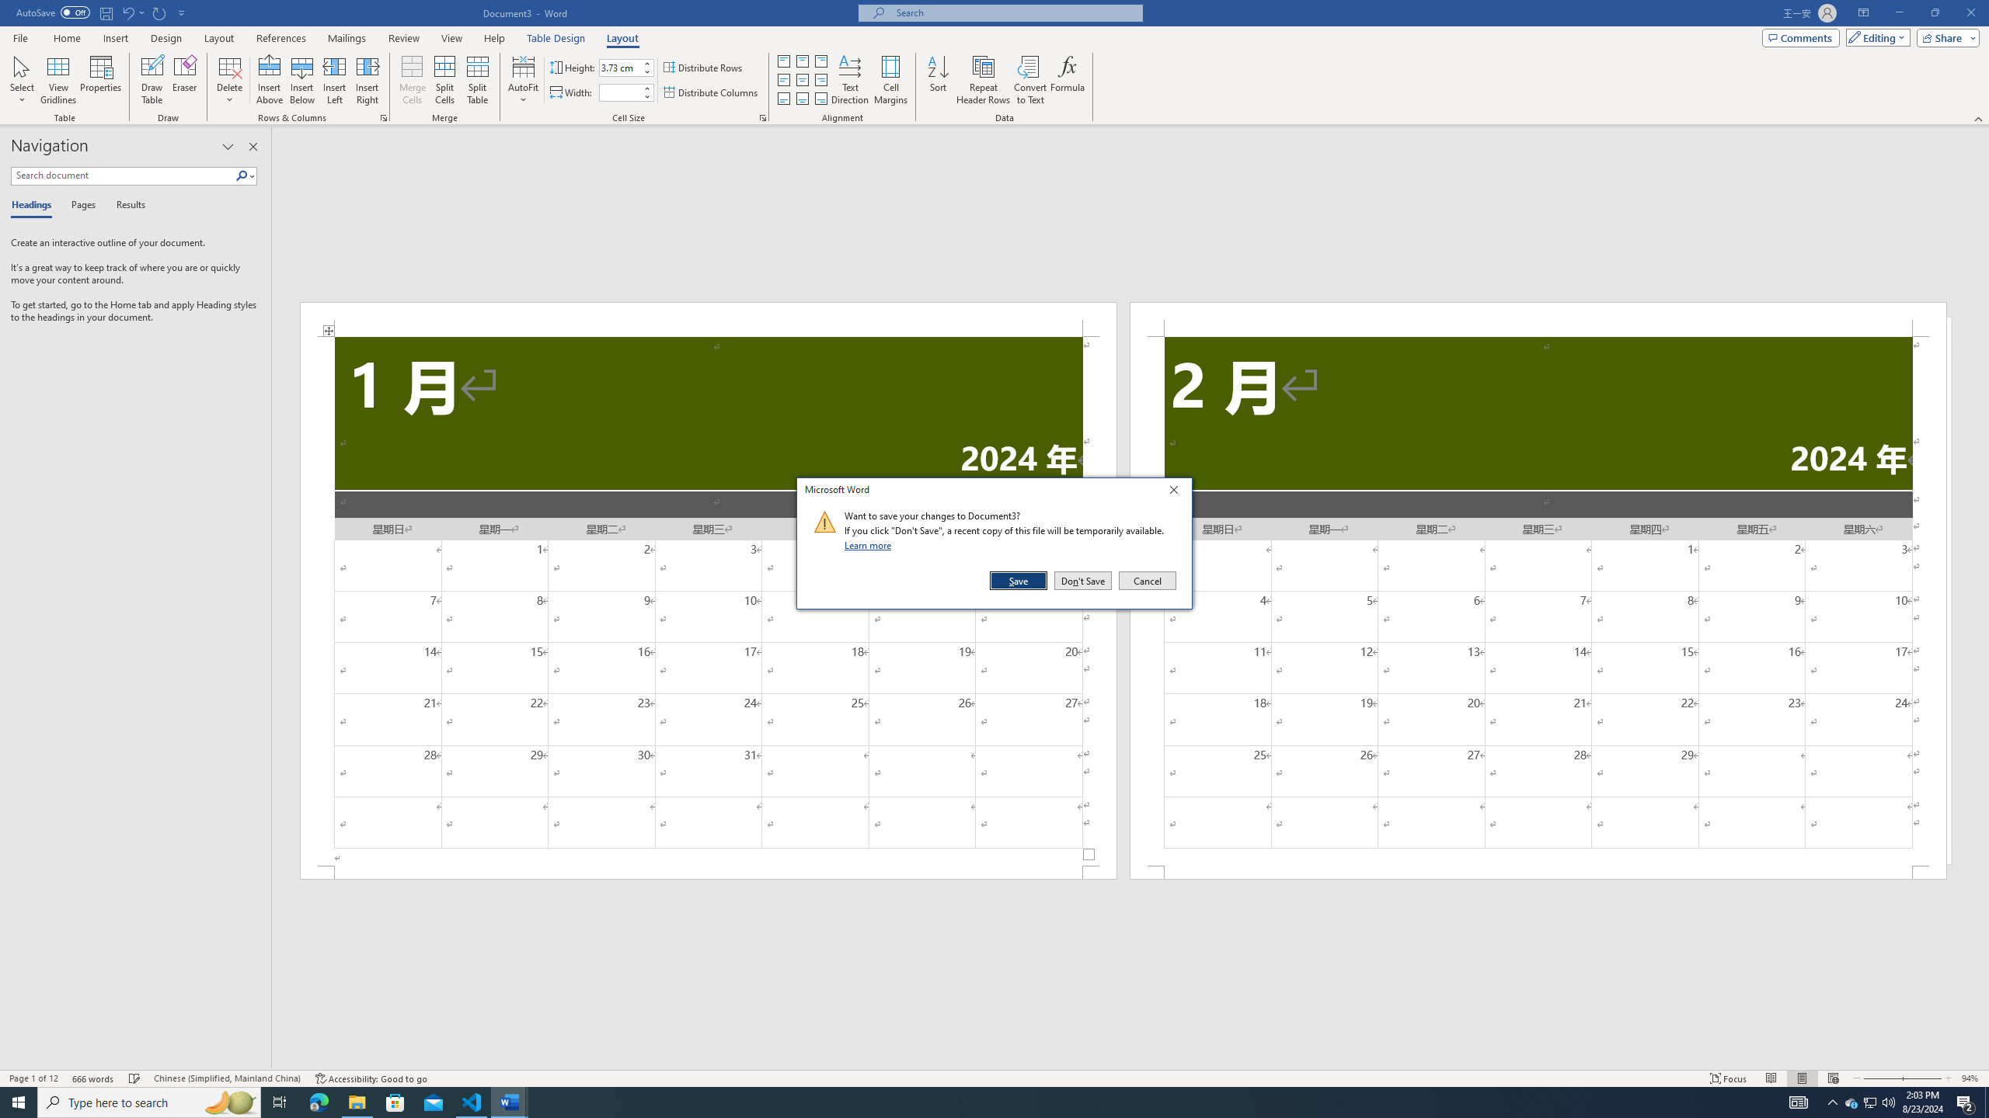  What do you see at coordinates (1729, 1078) in the screenshot?
I see `Focus ` at bounding box center [1729, 1078].